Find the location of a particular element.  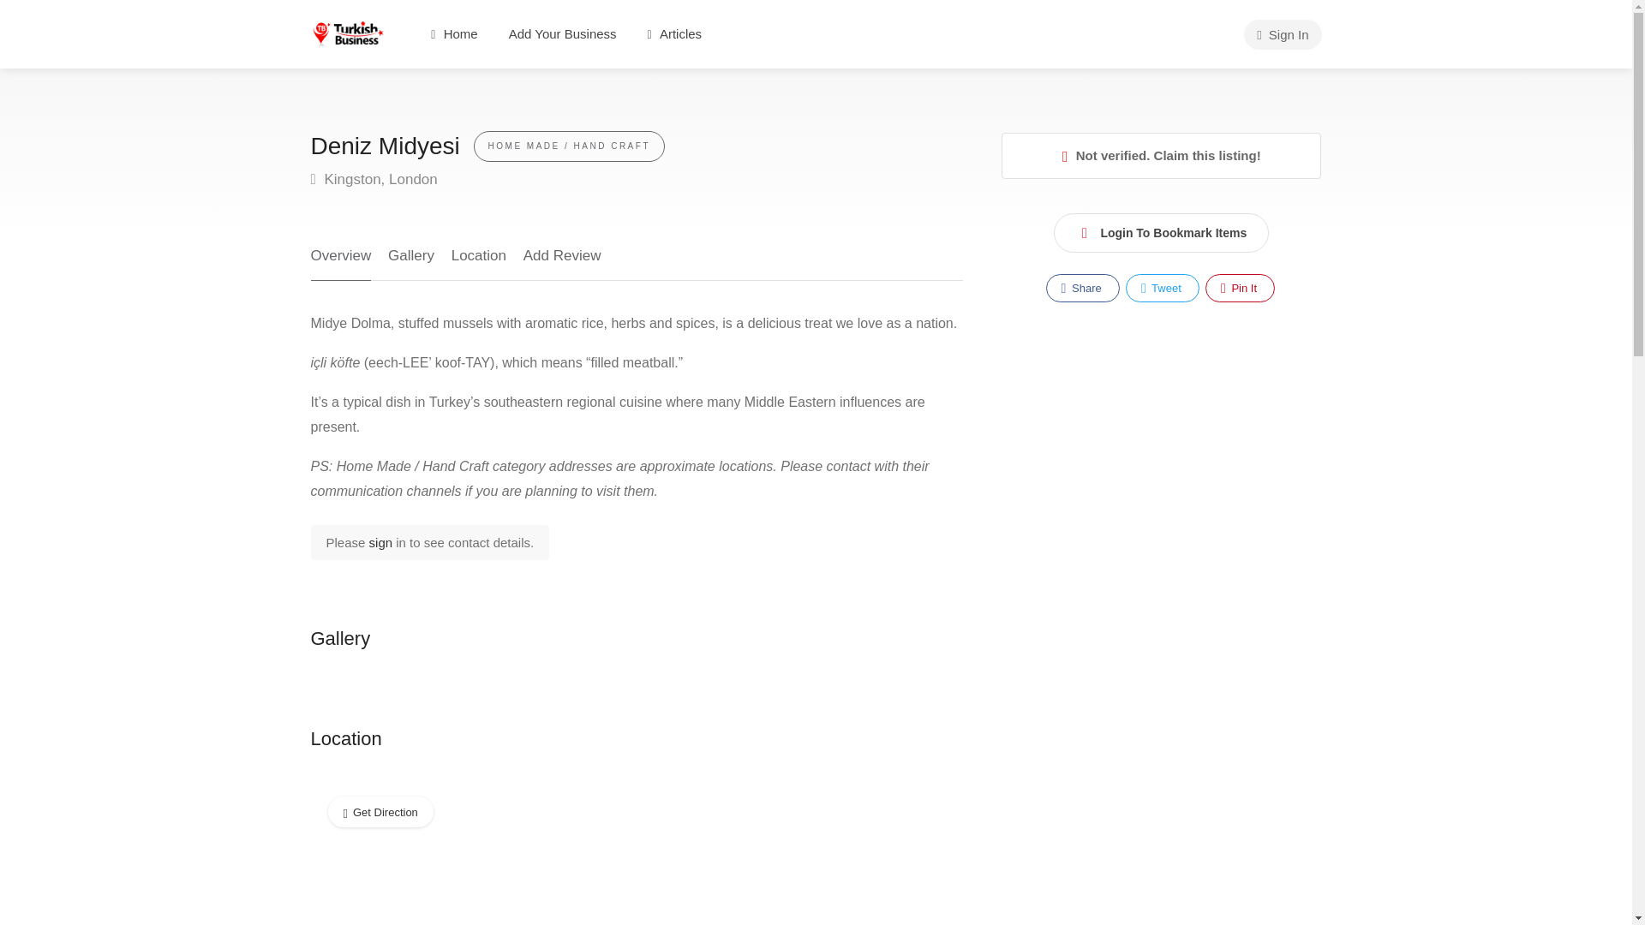

Add Your Business is located at coordinates (563, 34).